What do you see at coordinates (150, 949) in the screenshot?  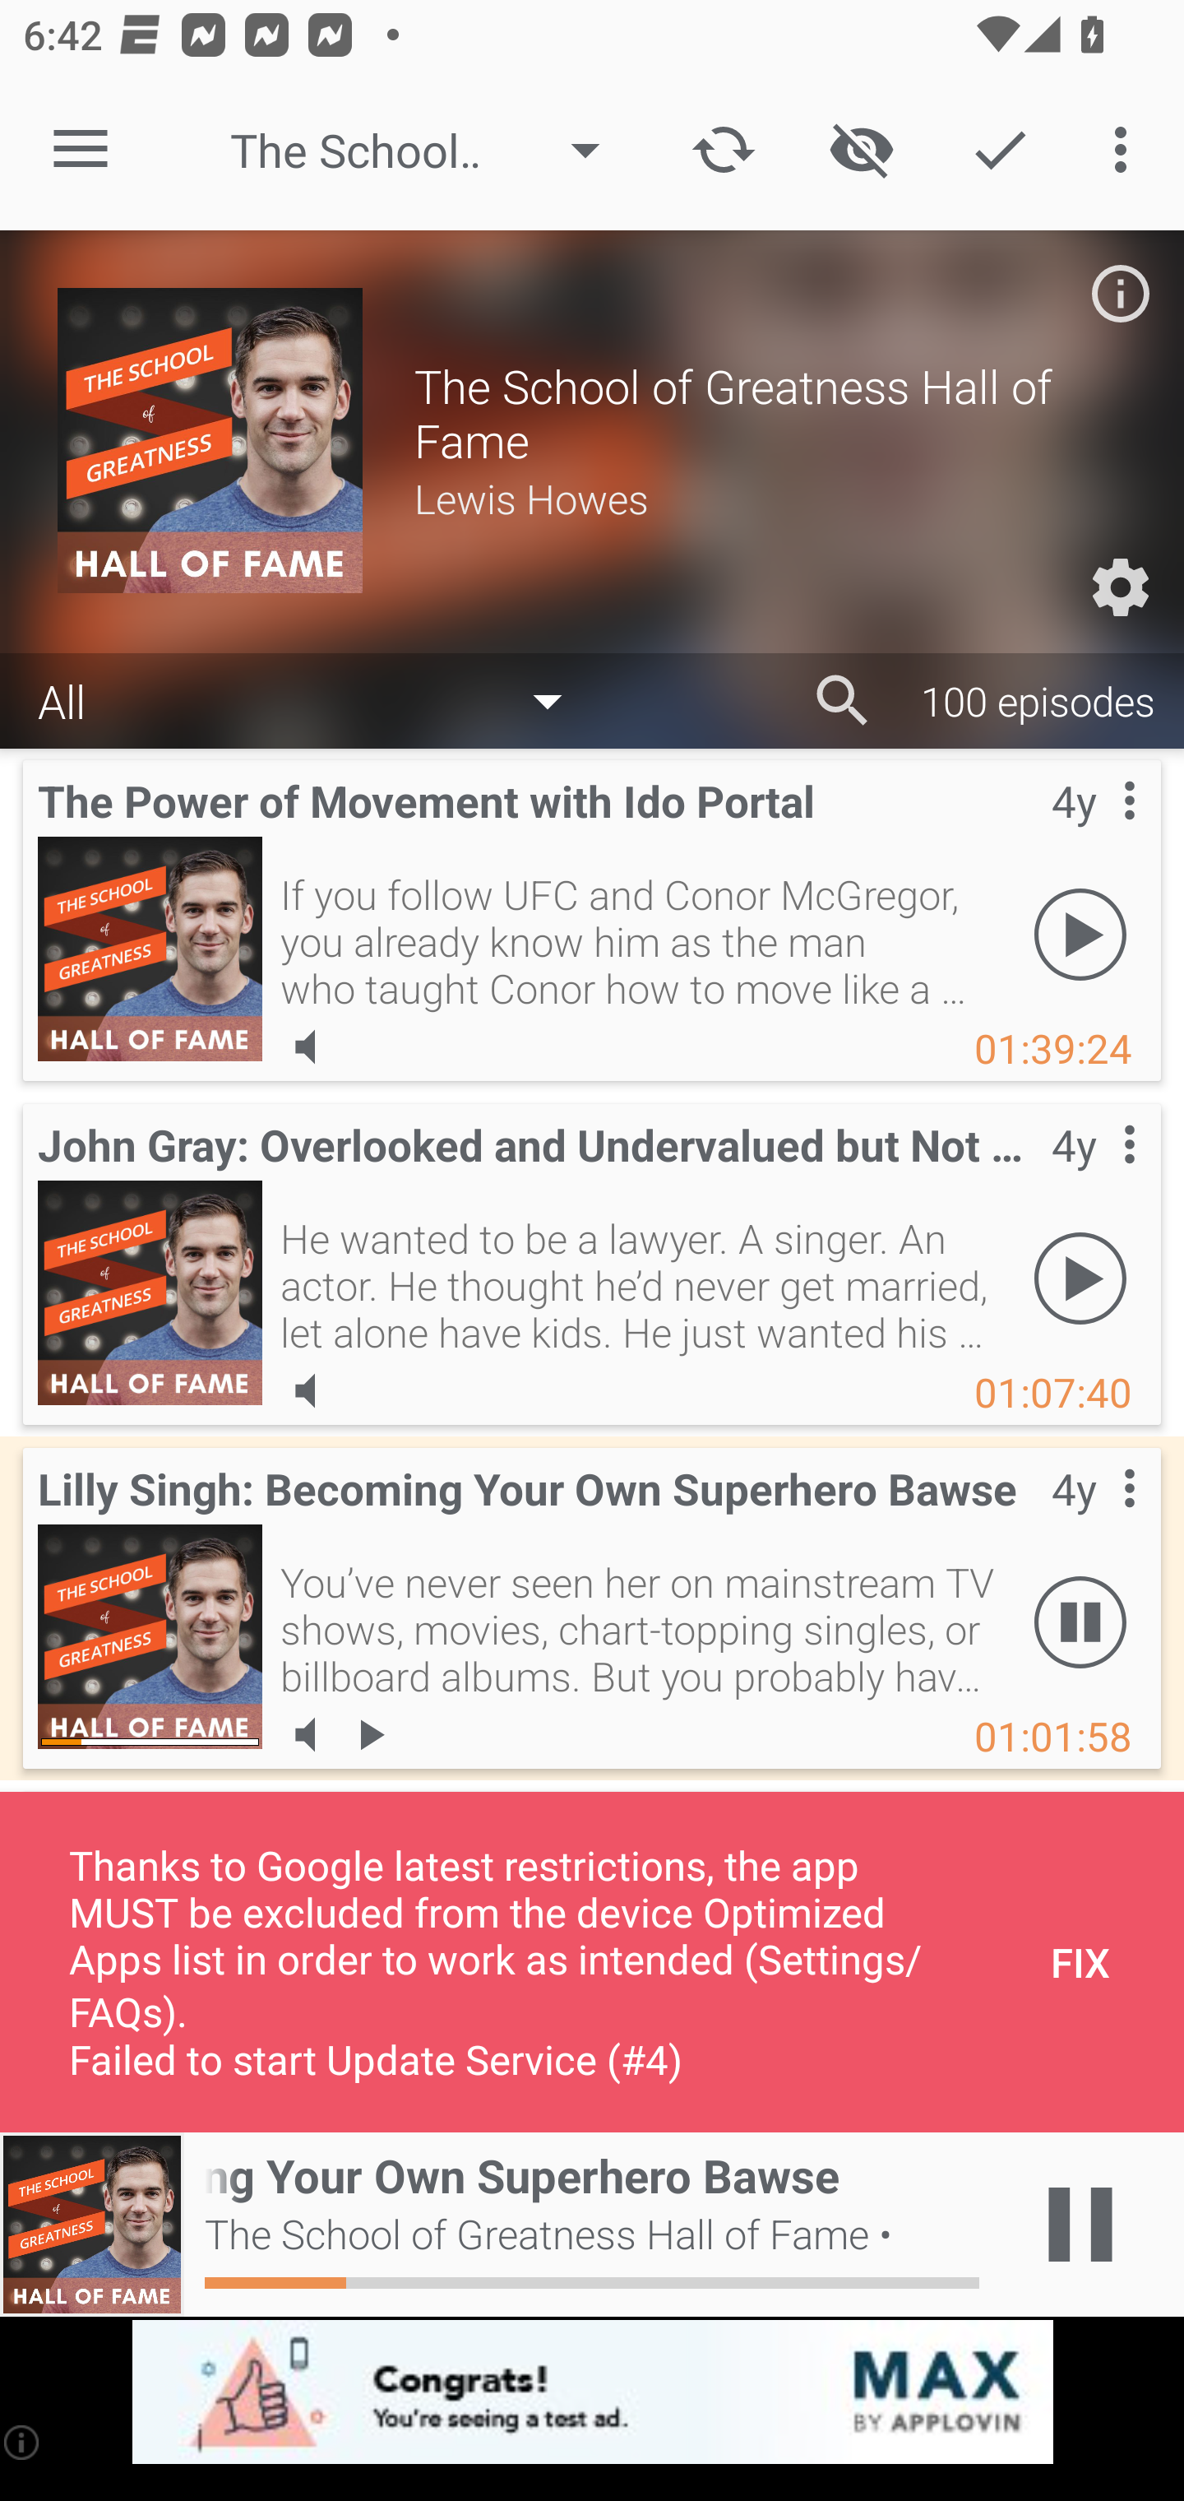 I see `The Power of Movement with Ido Portal` at bounding box center [150, 949].